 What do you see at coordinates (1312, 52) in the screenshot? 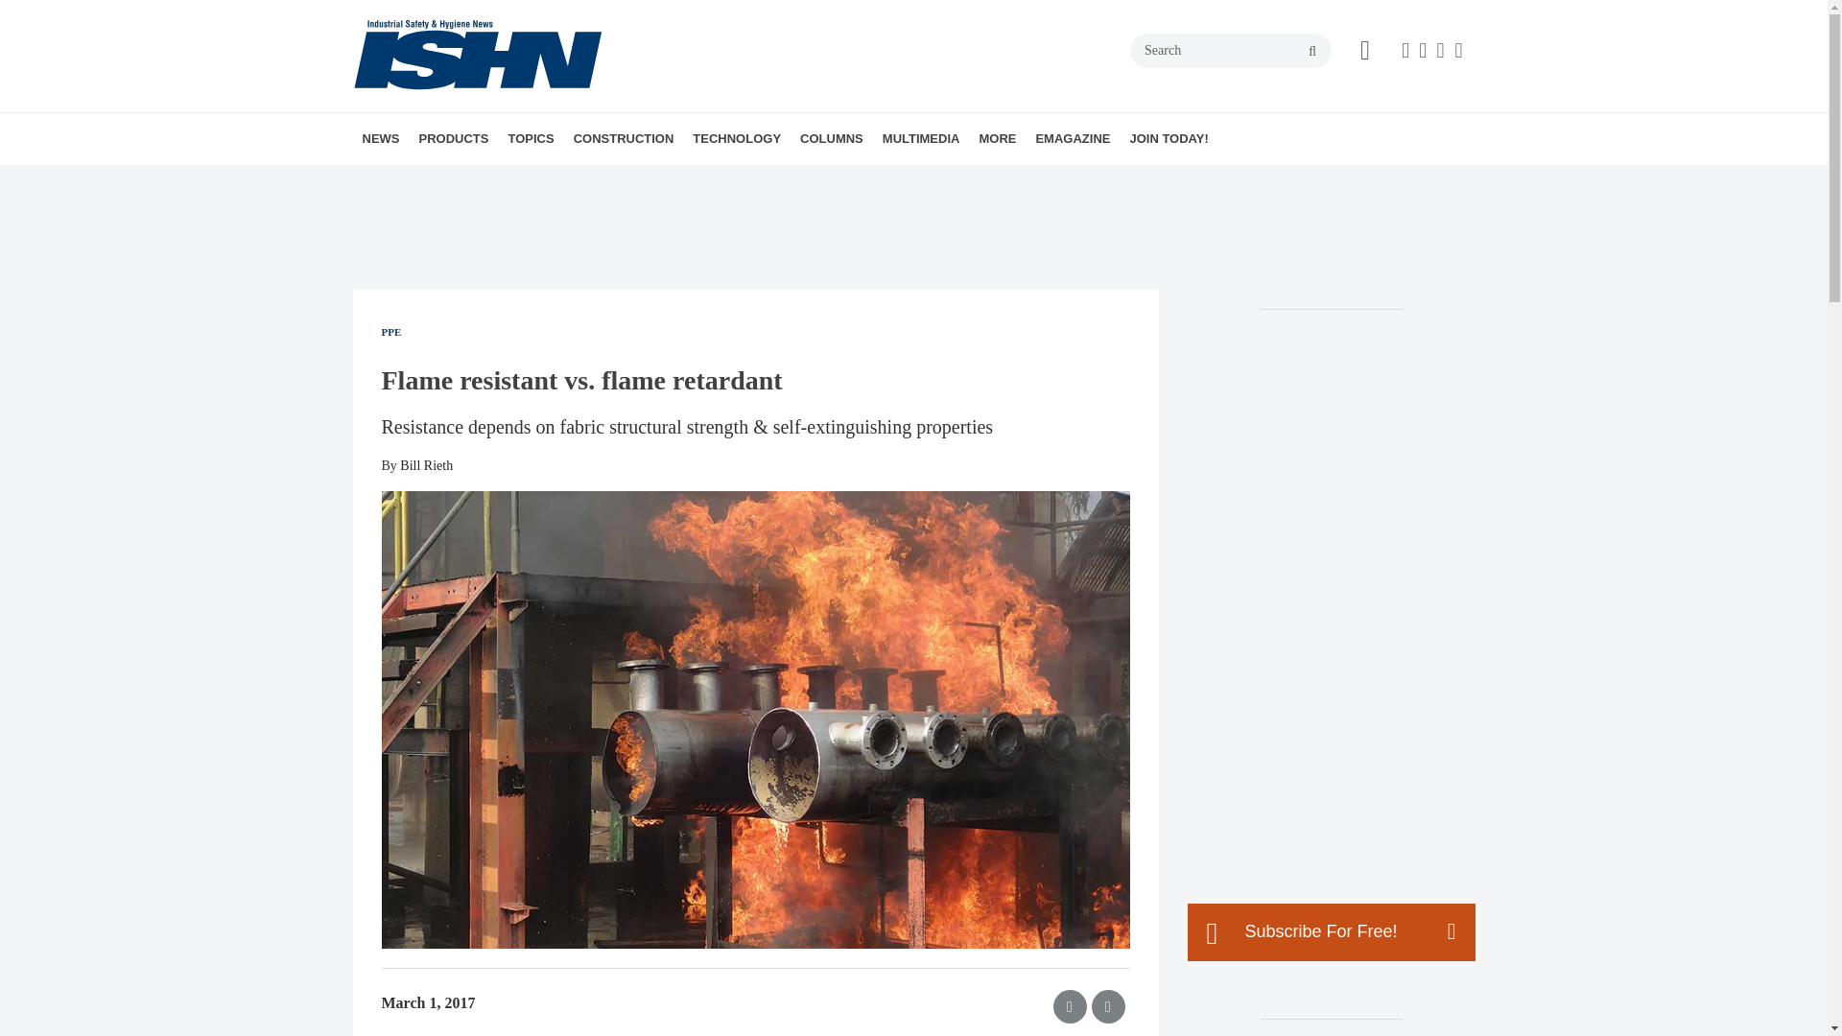
I see `search` at bounding box center [1312, 52].